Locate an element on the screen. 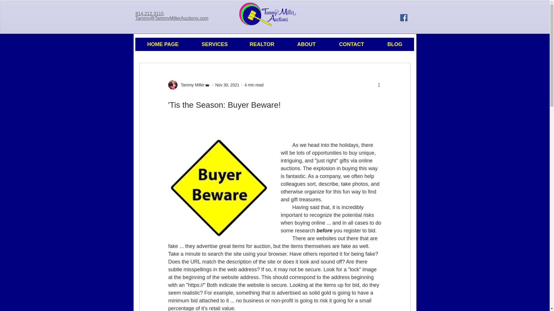  SERVICES is located at coordinates (214, 44).